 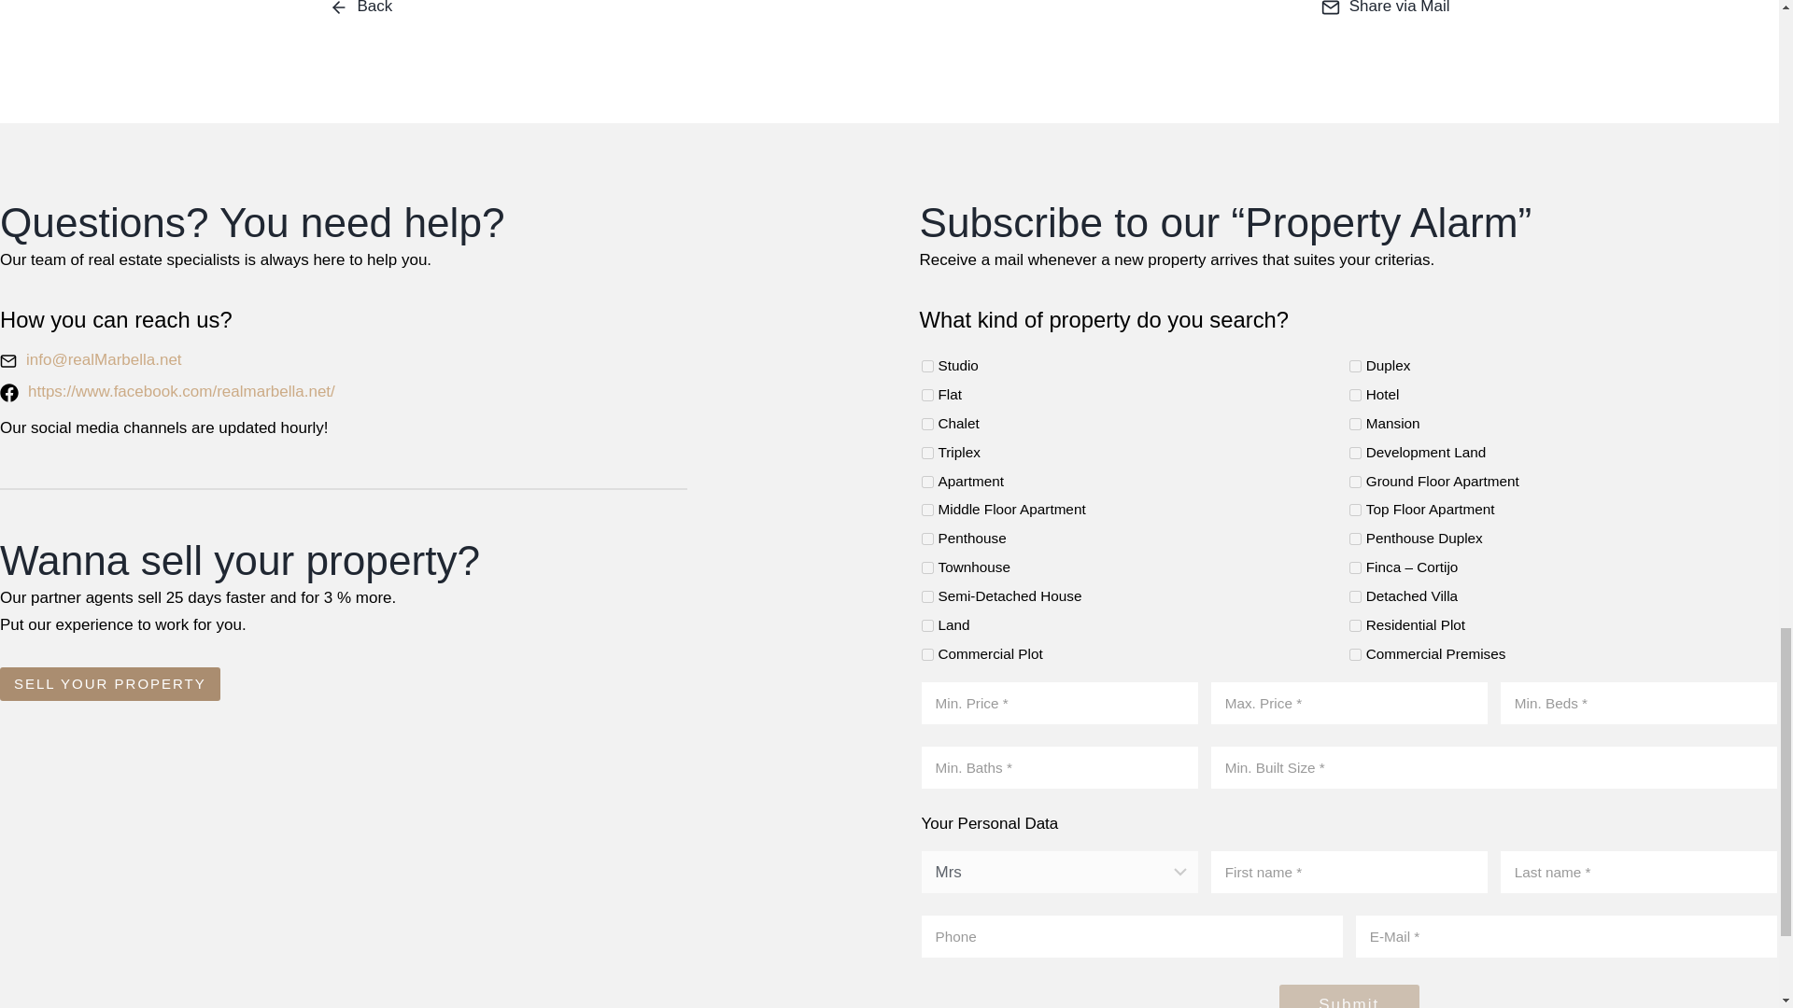 I want to click on 2076, so click(x=1355, y=424).